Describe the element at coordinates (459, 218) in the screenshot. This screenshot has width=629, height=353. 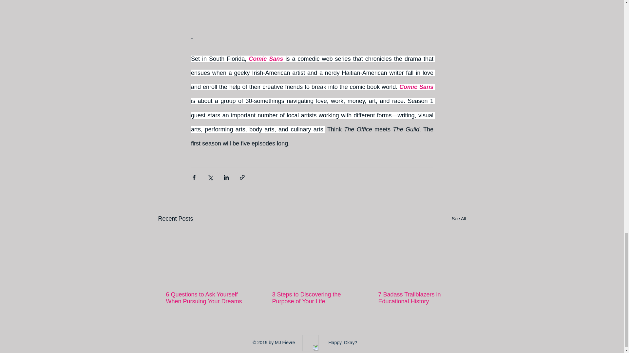
I see `See All` at that location.